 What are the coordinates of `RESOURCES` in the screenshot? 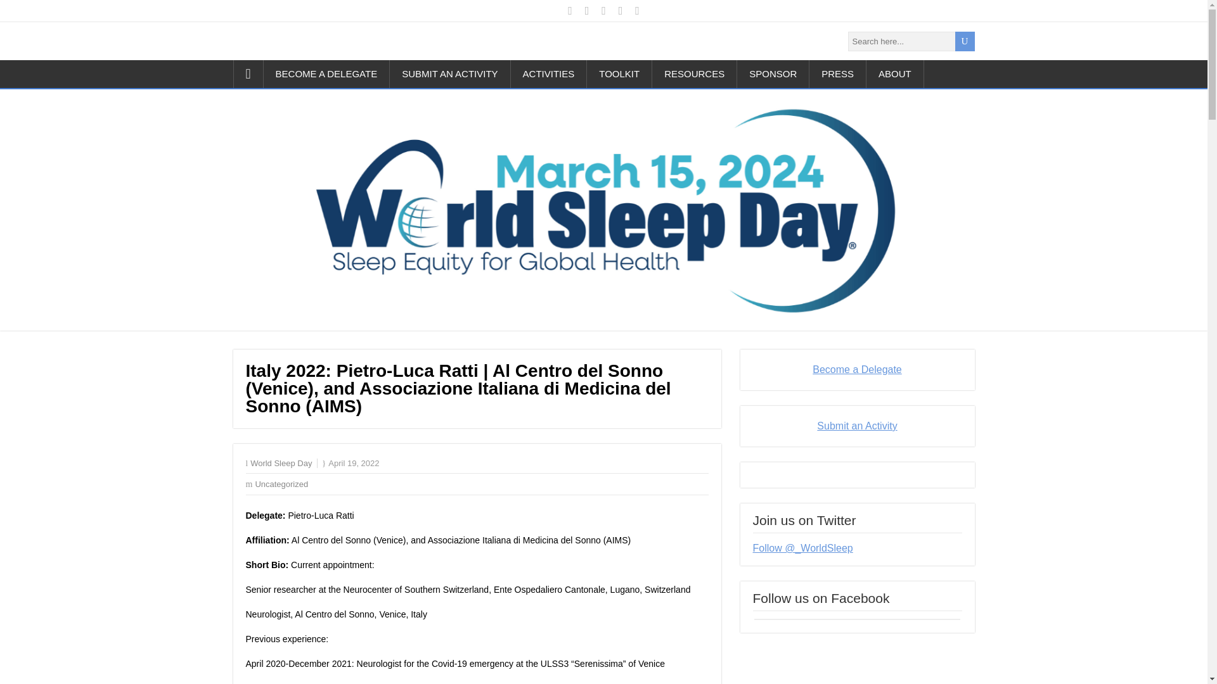 It's located at (695, 74).